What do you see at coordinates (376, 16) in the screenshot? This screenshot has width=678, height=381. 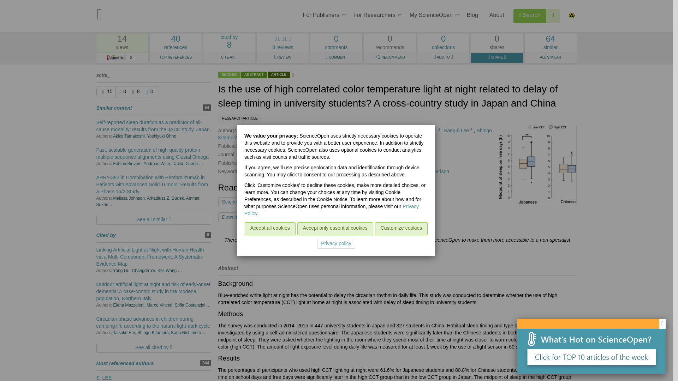 I see `Advanced search` at bounding box center [376, 16].